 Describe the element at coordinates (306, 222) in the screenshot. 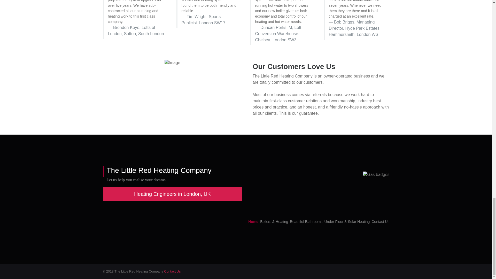

I see `Beautiful Bathrooms` at that location.